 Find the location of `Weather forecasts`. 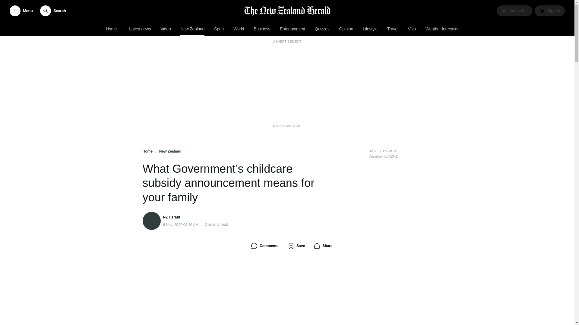

Weather forecasts is located at coordinates (442, 29).